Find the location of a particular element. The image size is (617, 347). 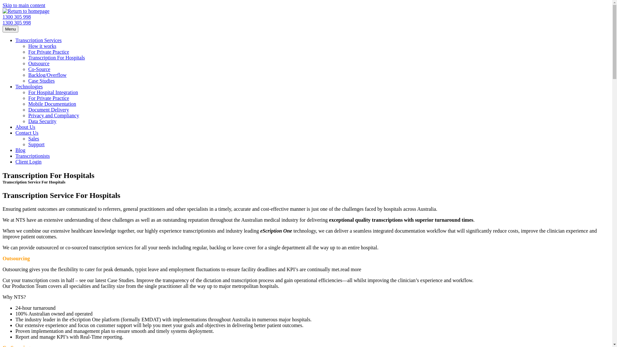

Transcription Services is located at coordinates (39, 40).